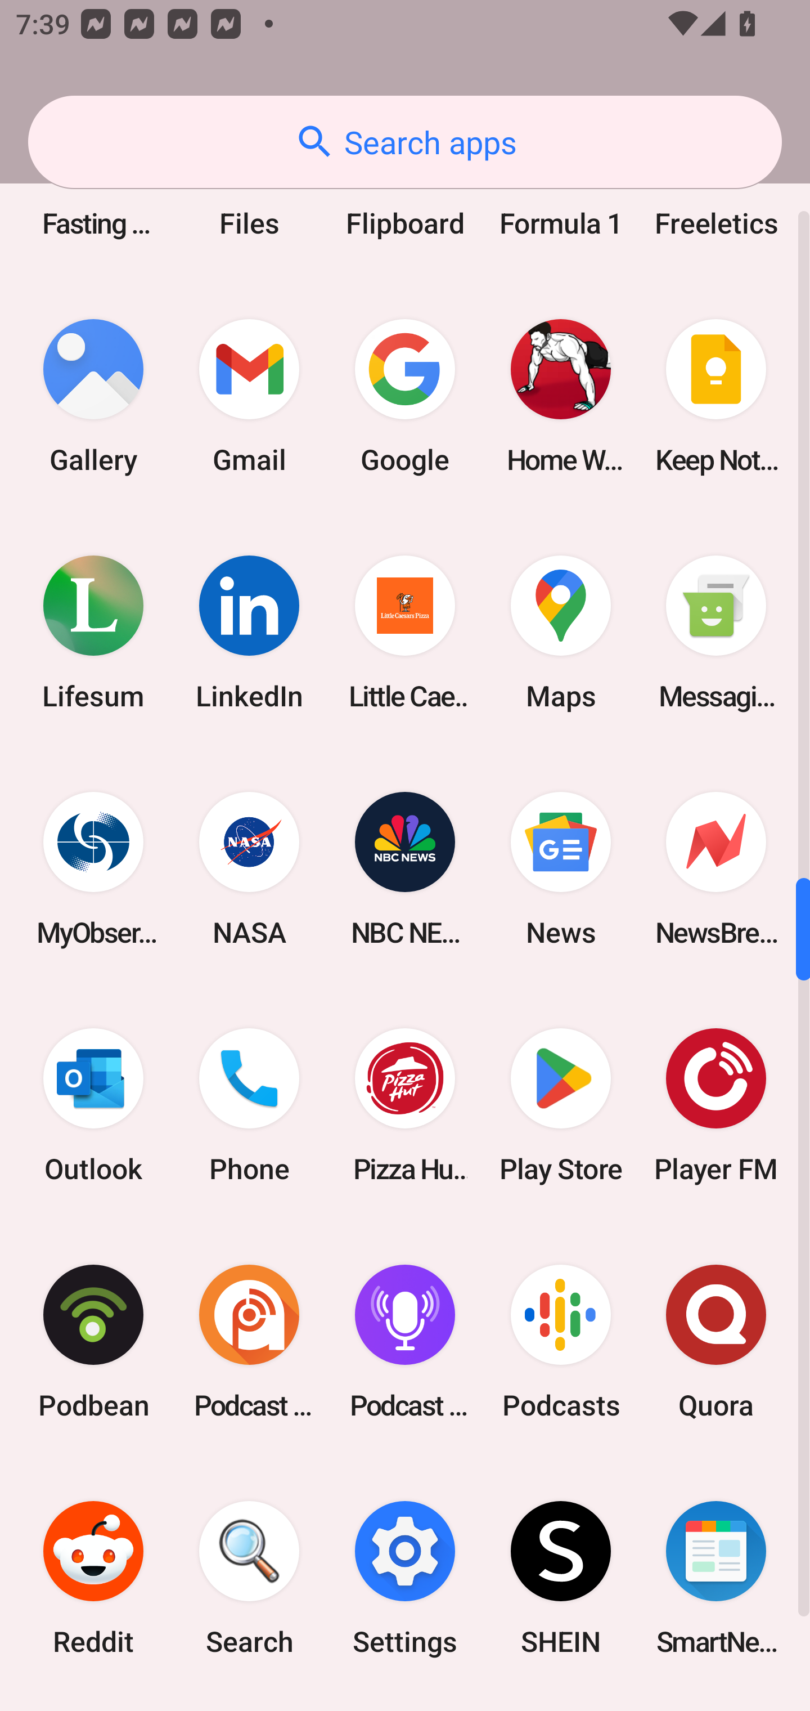  Describe the element at coordinates (405, 1341) in the screenshot. I see `Podcast Player` at that location.